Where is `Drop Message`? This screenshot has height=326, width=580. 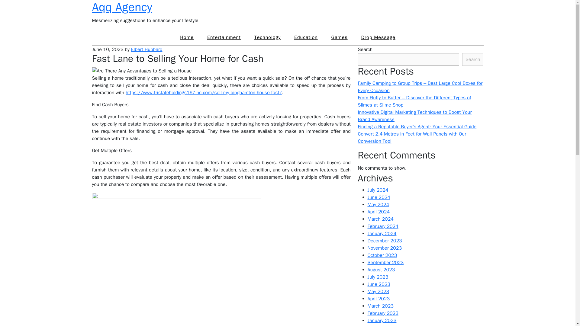
Drop Message is located at coordinates (378, 37).